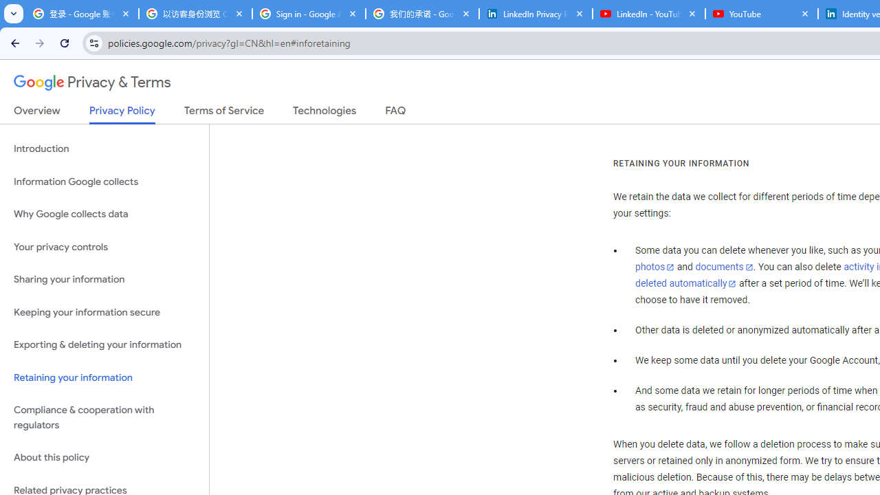  Describe the element at coordinates (104, 377) in the screenshot. I see `Retaining your information` at that location.